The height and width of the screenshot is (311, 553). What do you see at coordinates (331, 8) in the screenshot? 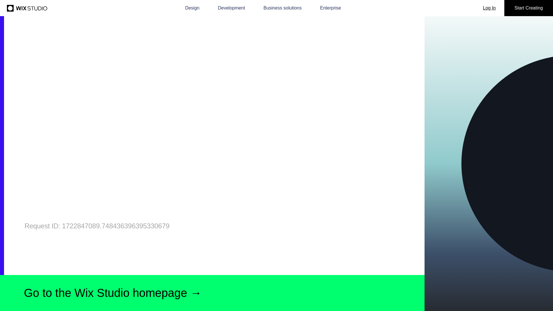
I see `Enterprise` at bounding box center [331, 8].